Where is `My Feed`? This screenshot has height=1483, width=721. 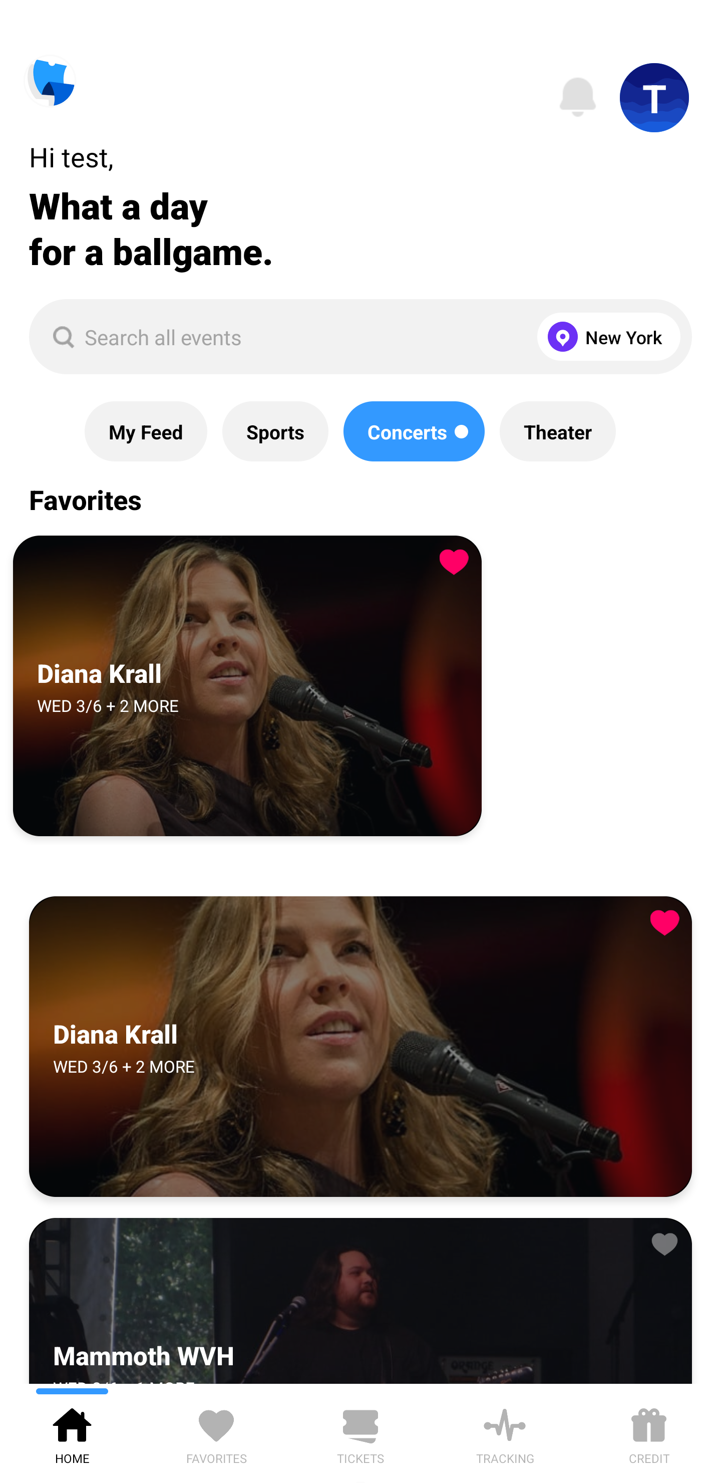
My Feed is located at coordinates (146, 431).